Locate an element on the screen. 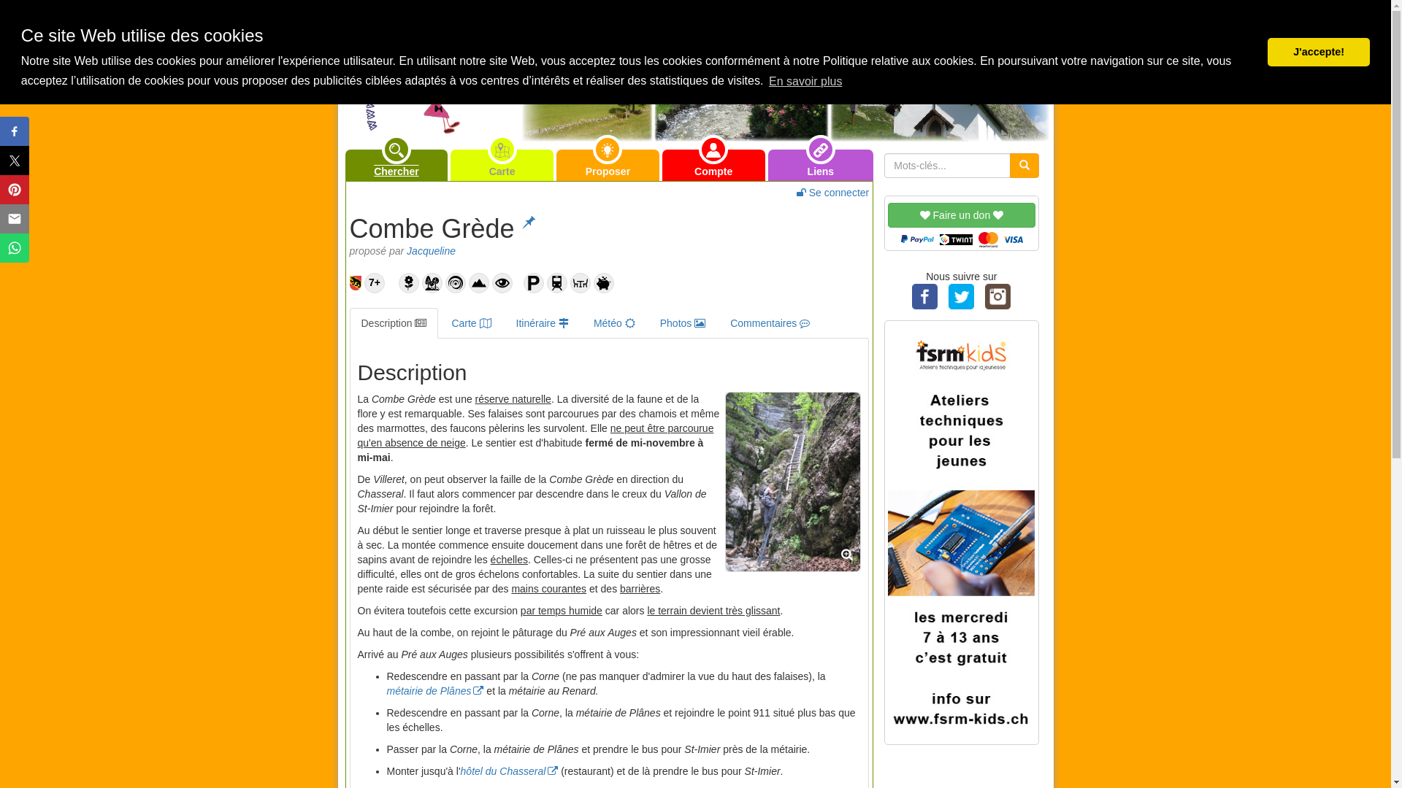 The image size is (1402, 788). Carte is located at coordinates (471, 323).